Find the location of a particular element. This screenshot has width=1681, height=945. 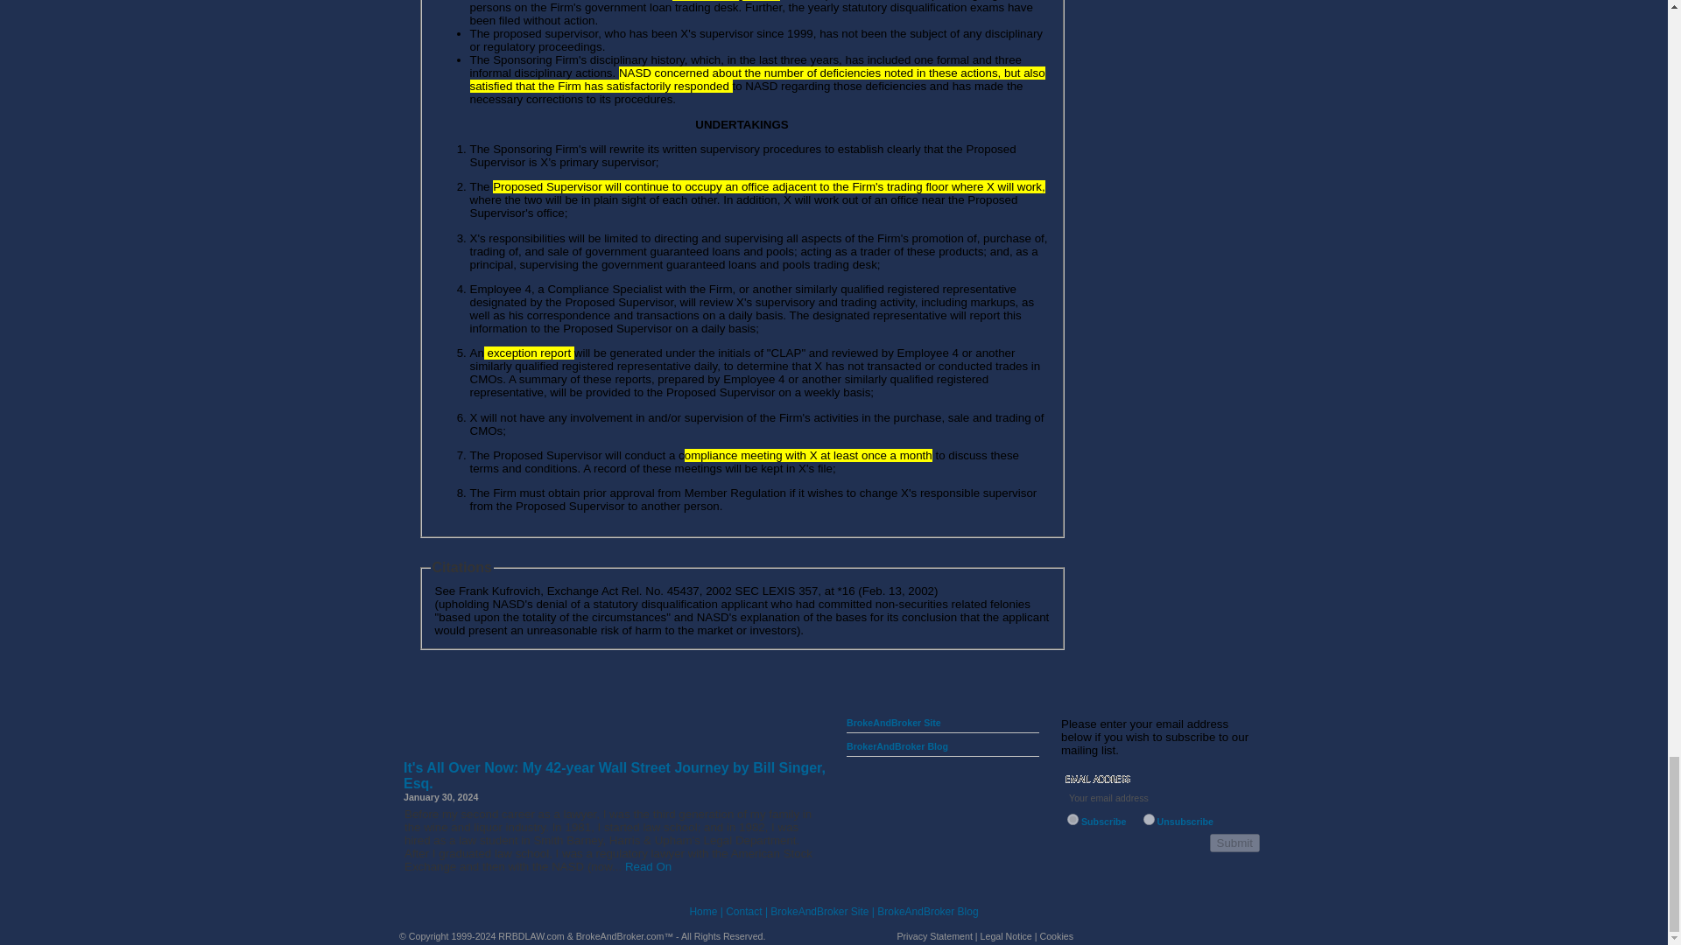

BrokeAndBroker Wall Street Blog is located at coordinates (622, 756).